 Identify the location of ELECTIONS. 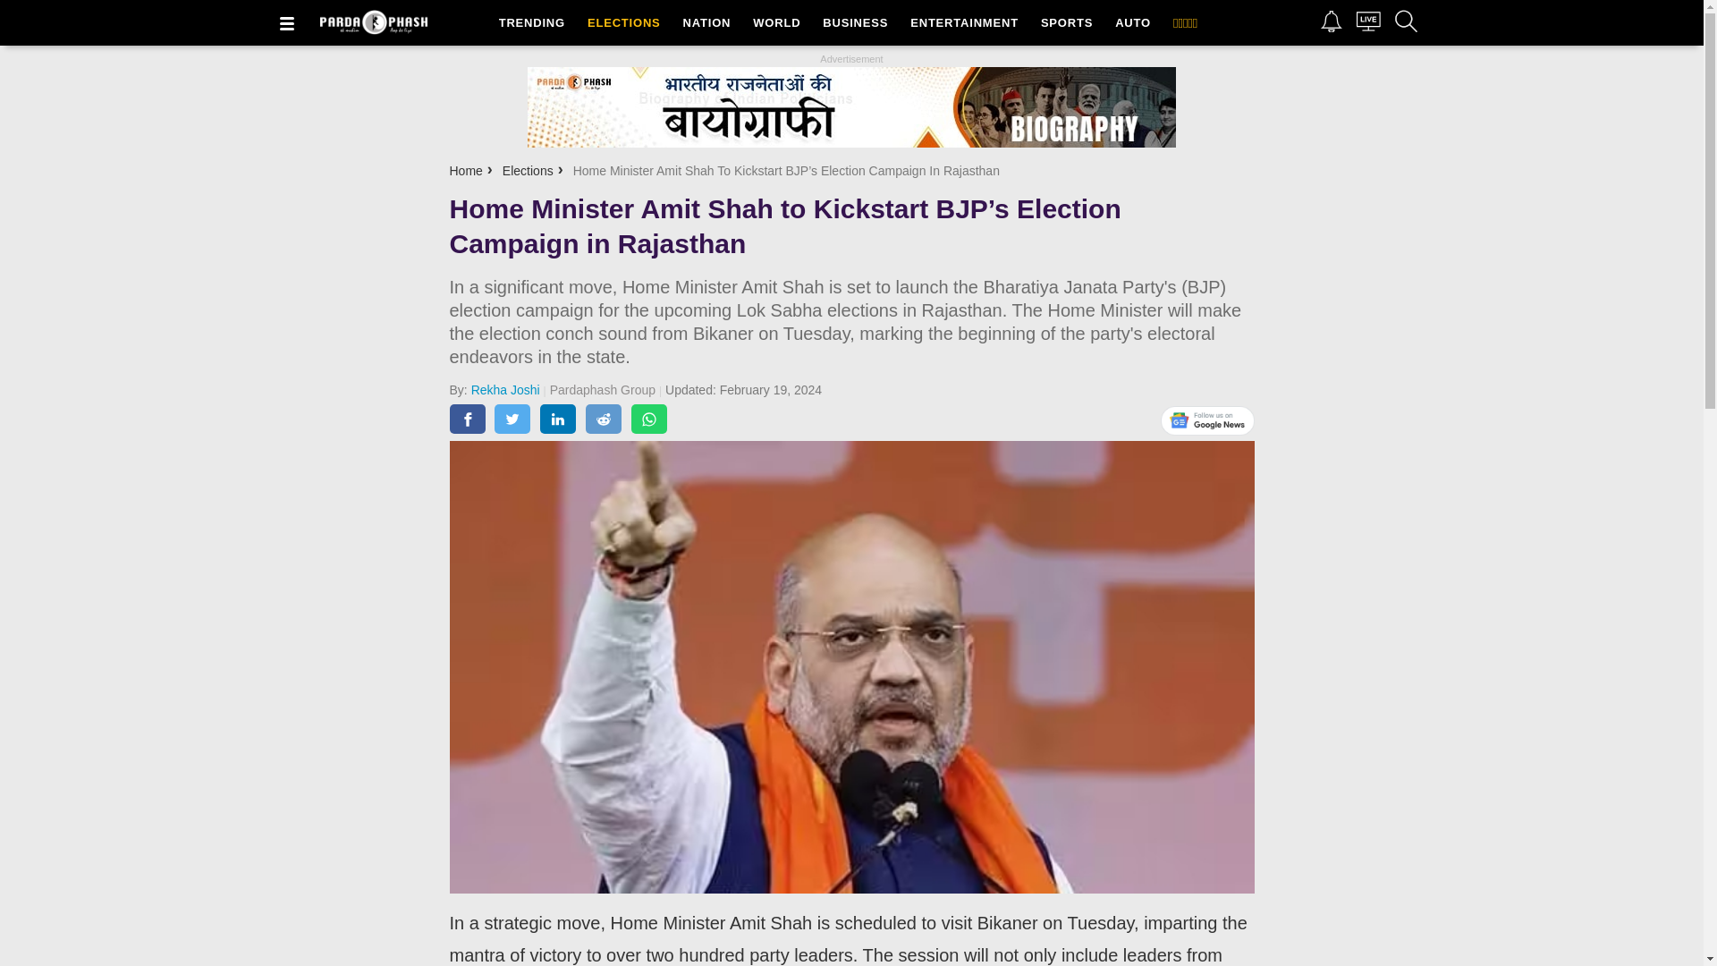
(619, 22).